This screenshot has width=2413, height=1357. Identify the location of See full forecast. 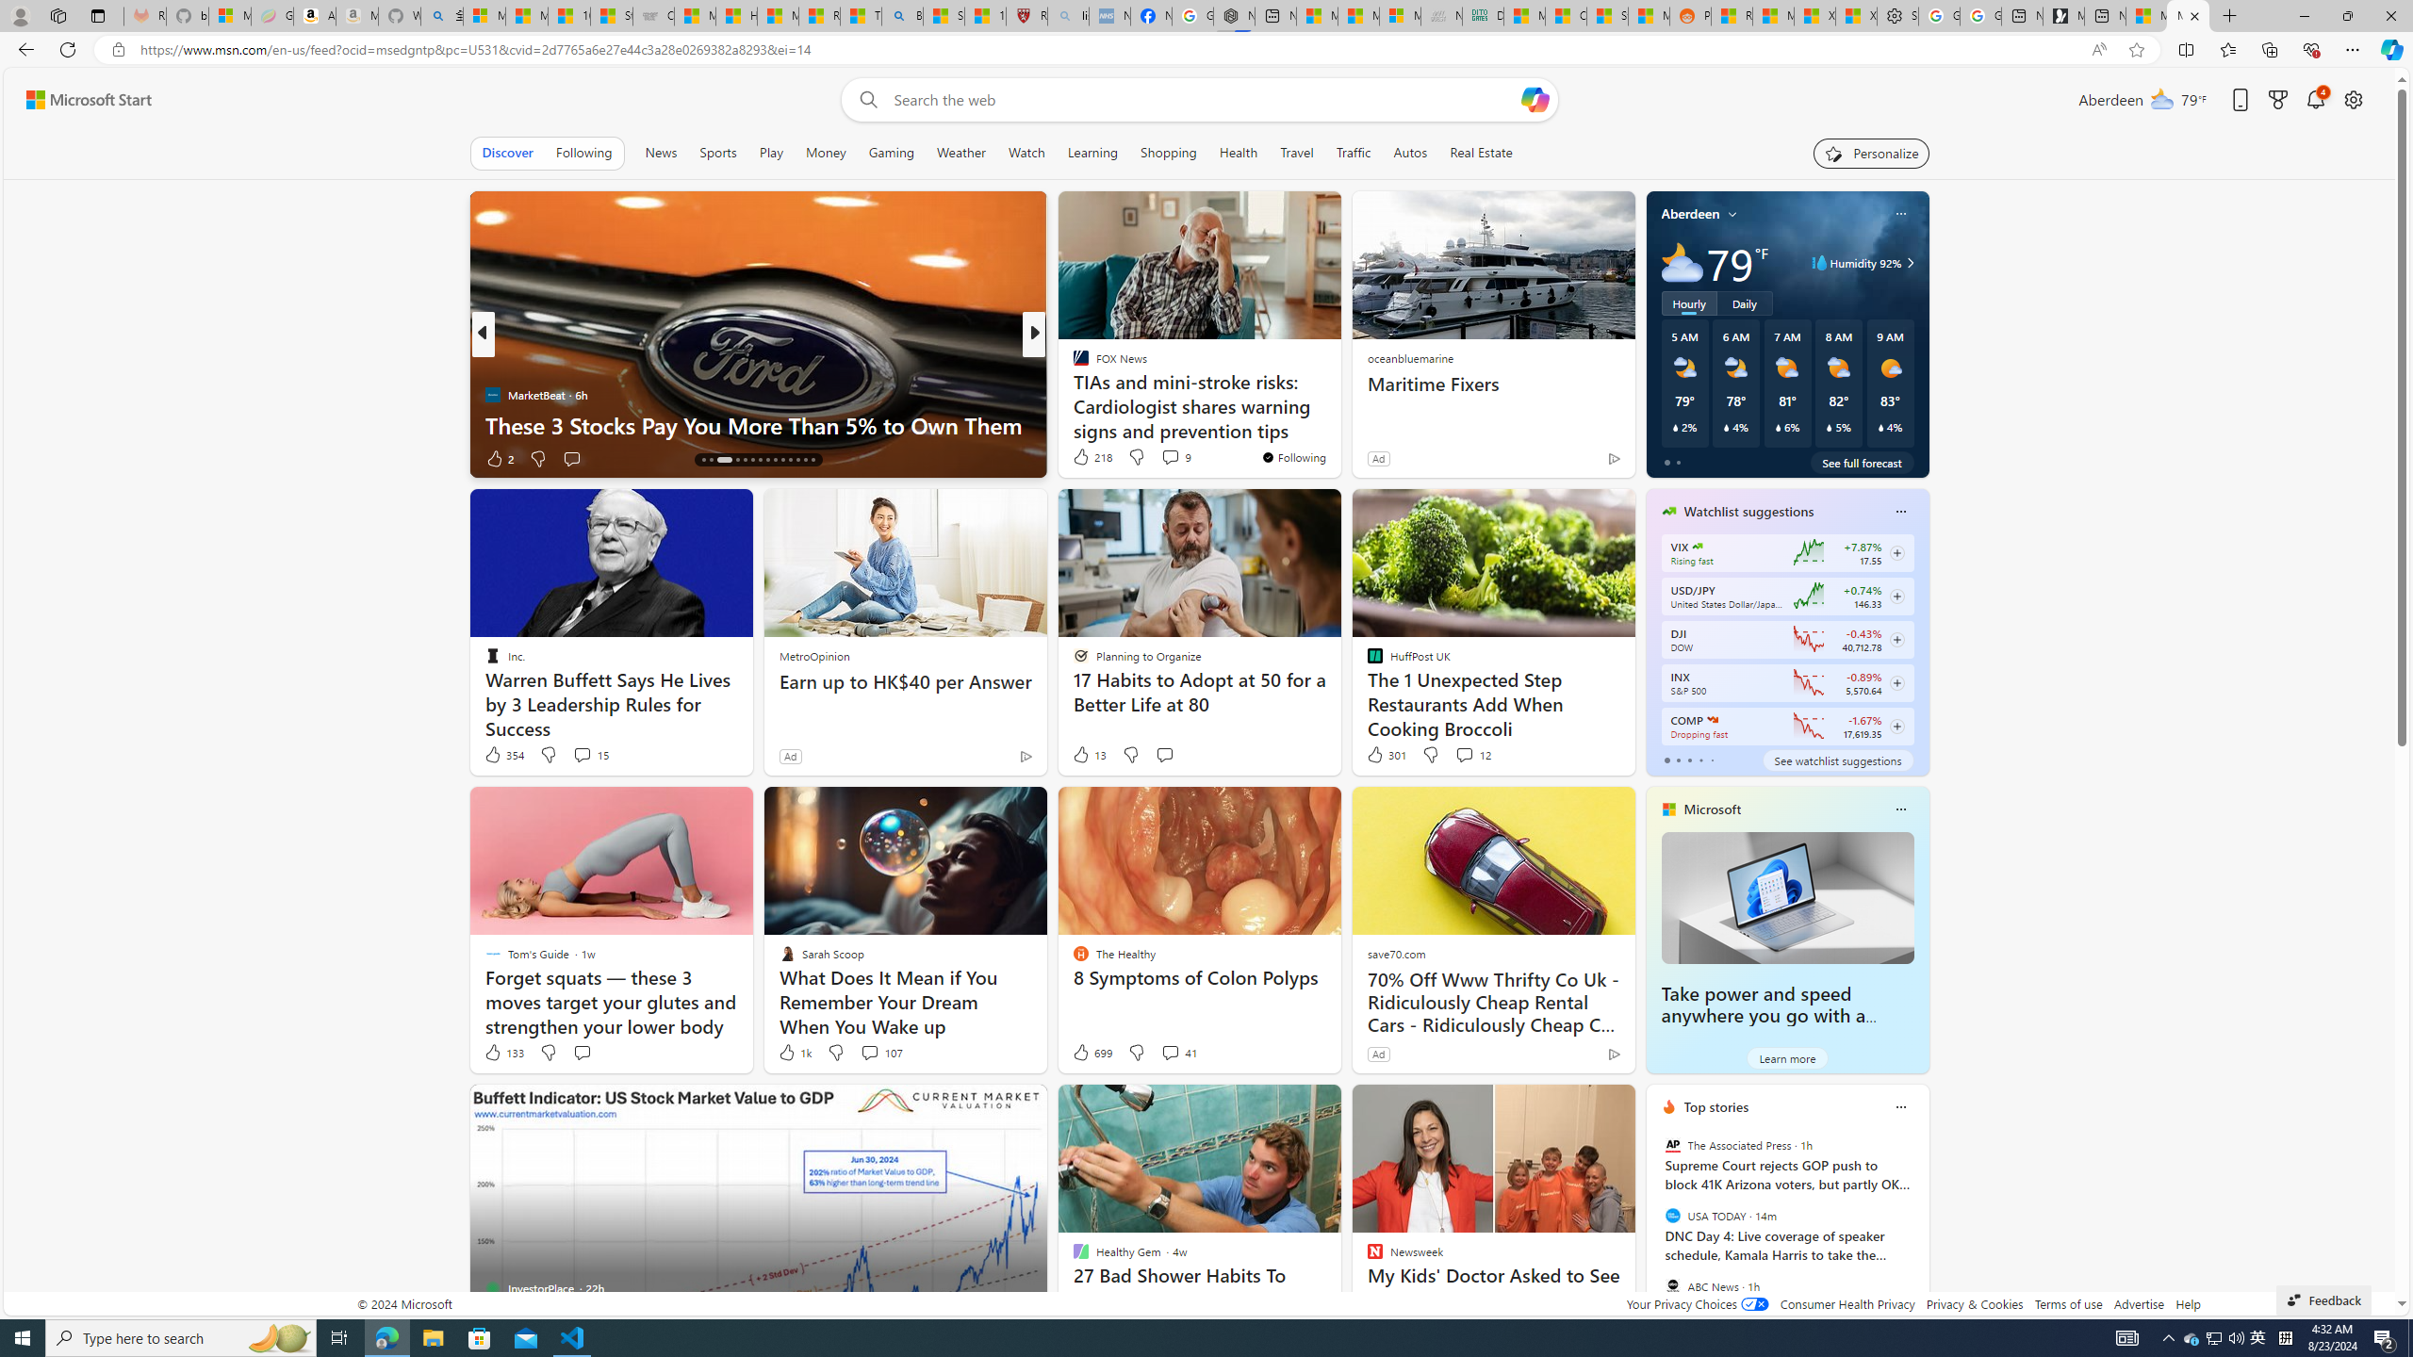
(1862, 462).